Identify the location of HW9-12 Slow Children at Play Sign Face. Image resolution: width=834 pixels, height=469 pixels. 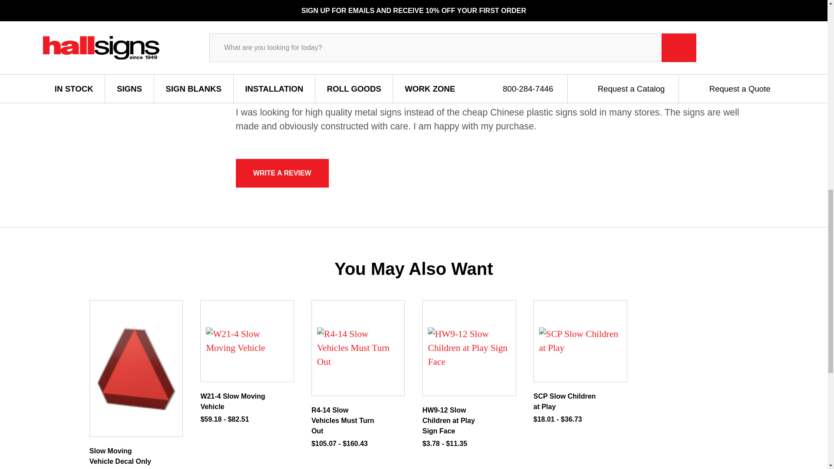
(469, 348).